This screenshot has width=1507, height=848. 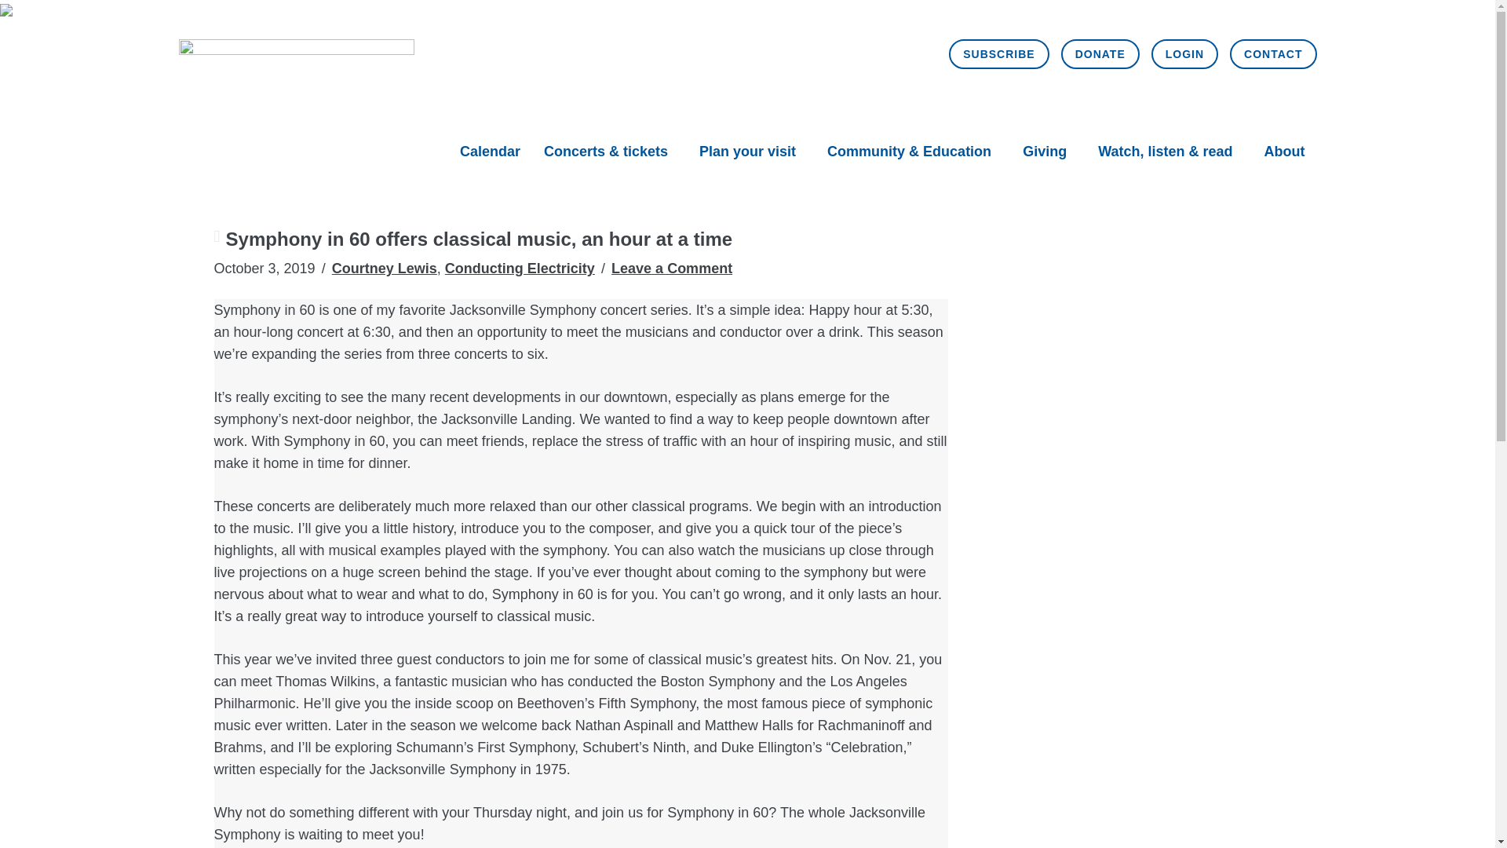 What do you see at coordinates (1184, 53) in the screenshot?
I see `LOGIN` at bounding box center [1184, 53].